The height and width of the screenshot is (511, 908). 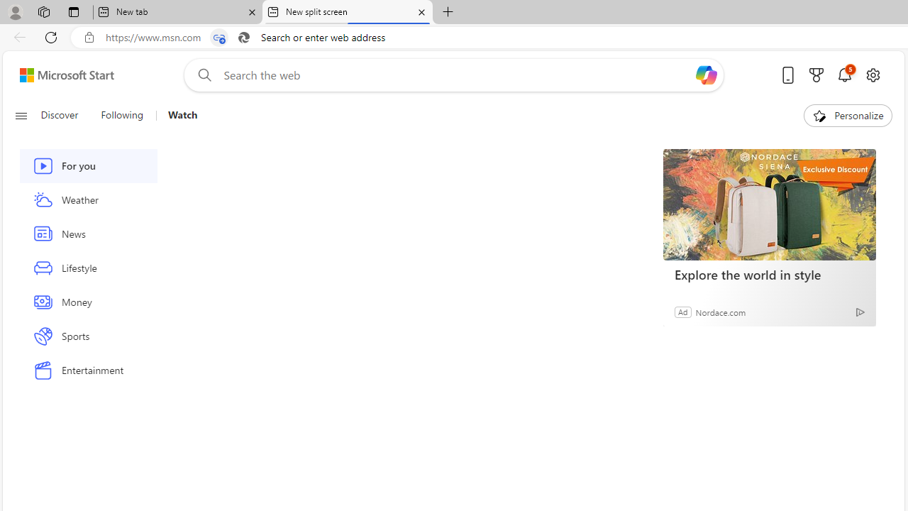 I want to click on Personalize, so click(x=848, y=115).